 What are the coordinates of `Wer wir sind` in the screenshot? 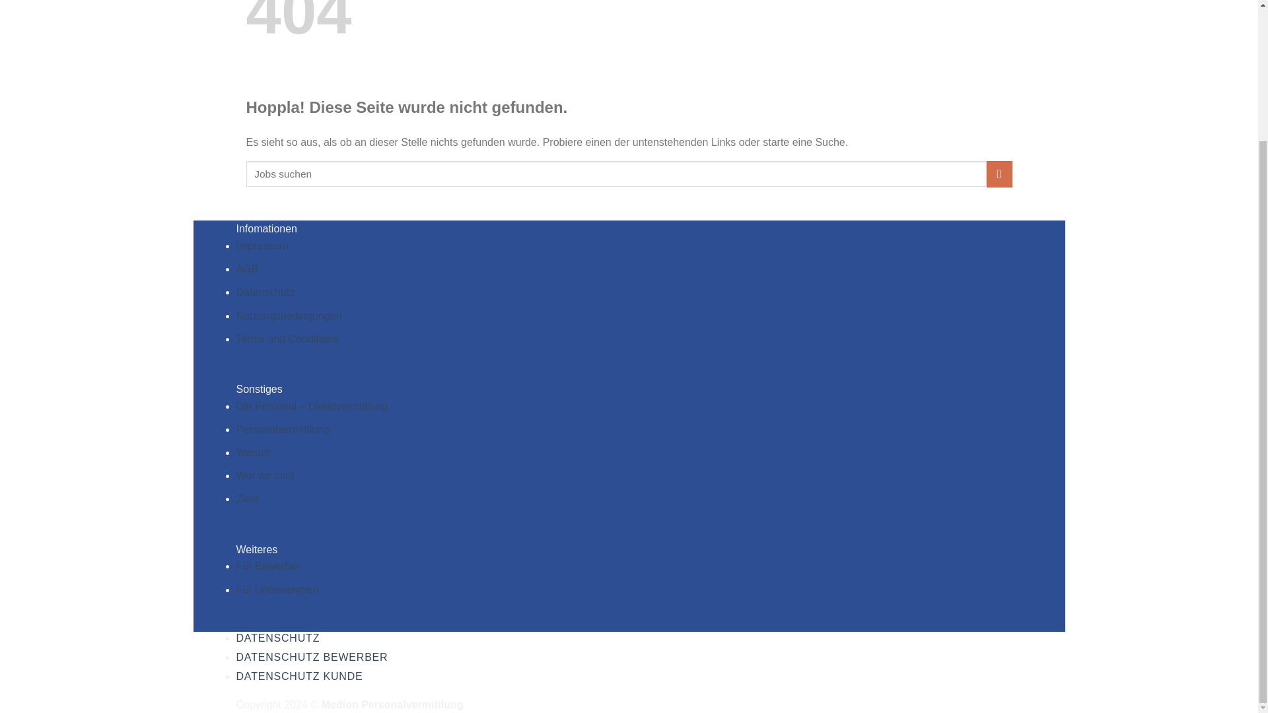 It's located at (265, 475).